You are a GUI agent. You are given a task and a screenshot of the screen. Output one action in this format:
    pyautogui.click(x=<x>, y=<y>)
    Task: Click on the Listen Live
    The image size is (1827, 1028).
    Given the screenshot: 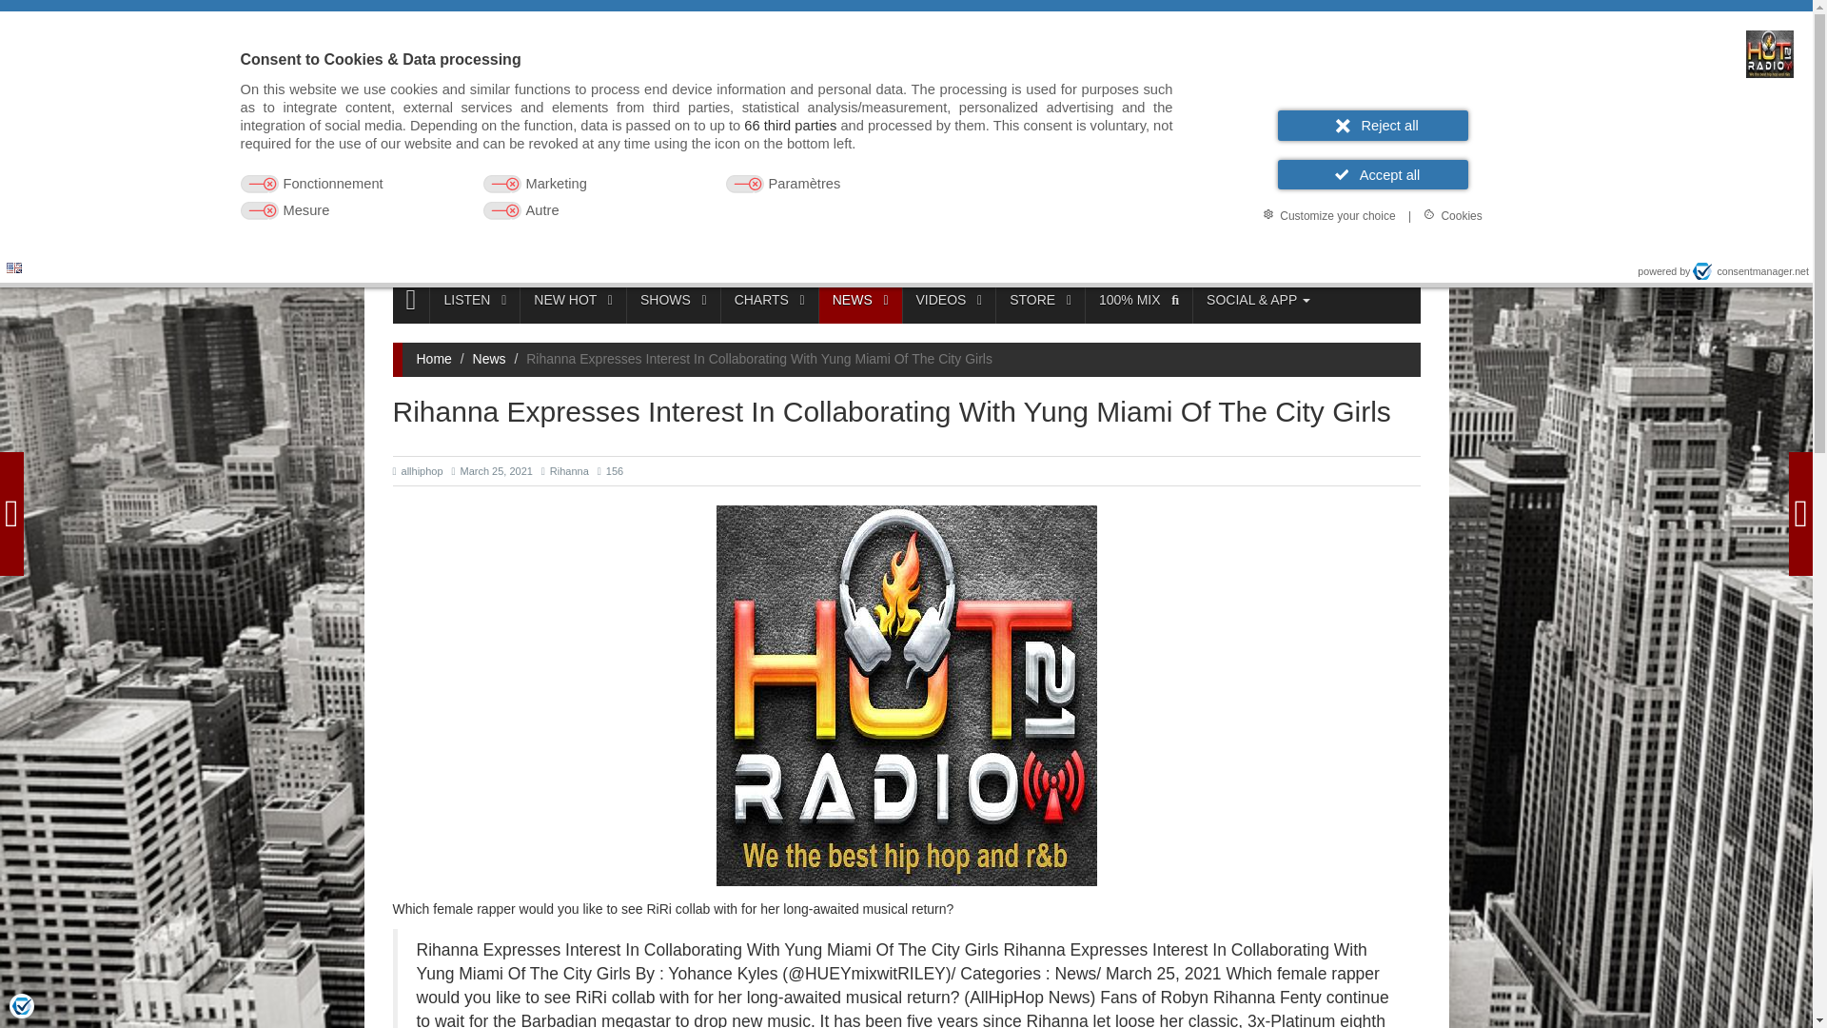 What is the action you would take?
    pyautogui.click(x=557, y=198)
    